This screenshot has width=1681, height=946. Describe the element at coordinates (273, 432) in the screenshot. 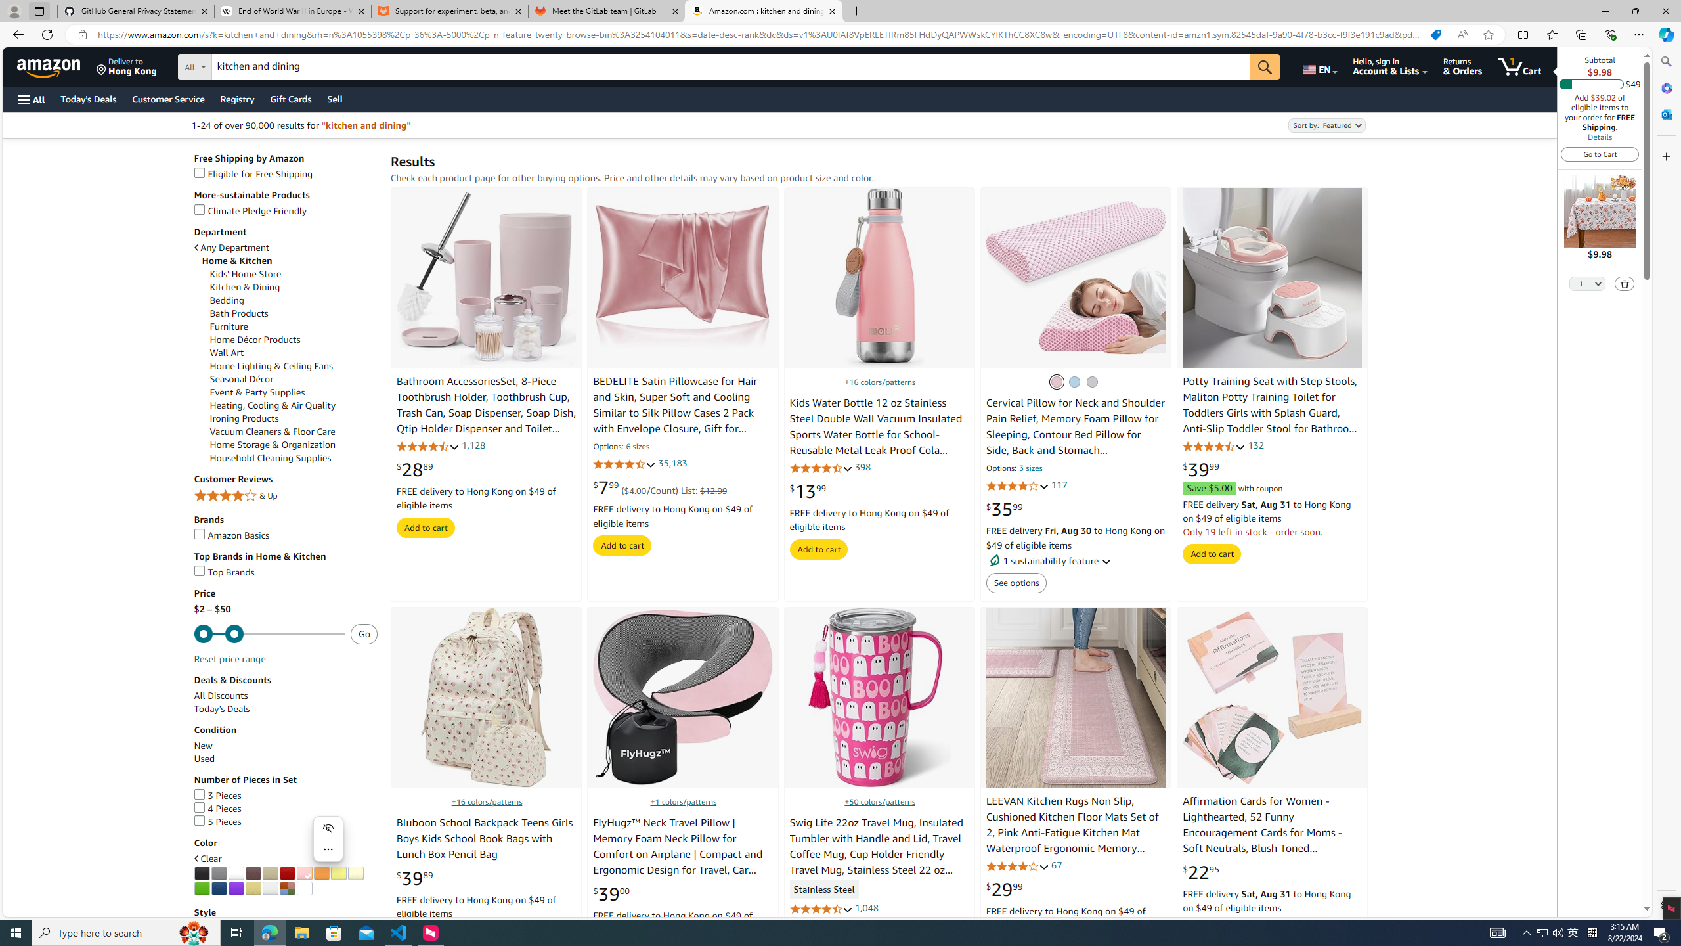

I see `Vacuum Cleaners & Floor Care` at that location.